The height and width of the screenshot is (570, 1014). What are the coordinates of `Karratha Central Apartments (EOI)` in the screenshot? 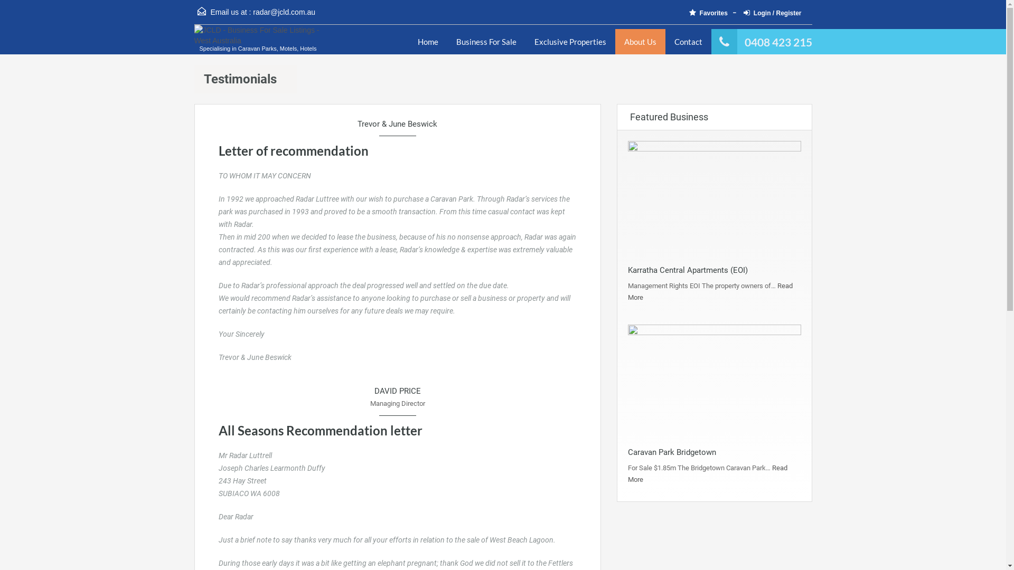 It's located at (688, 270).